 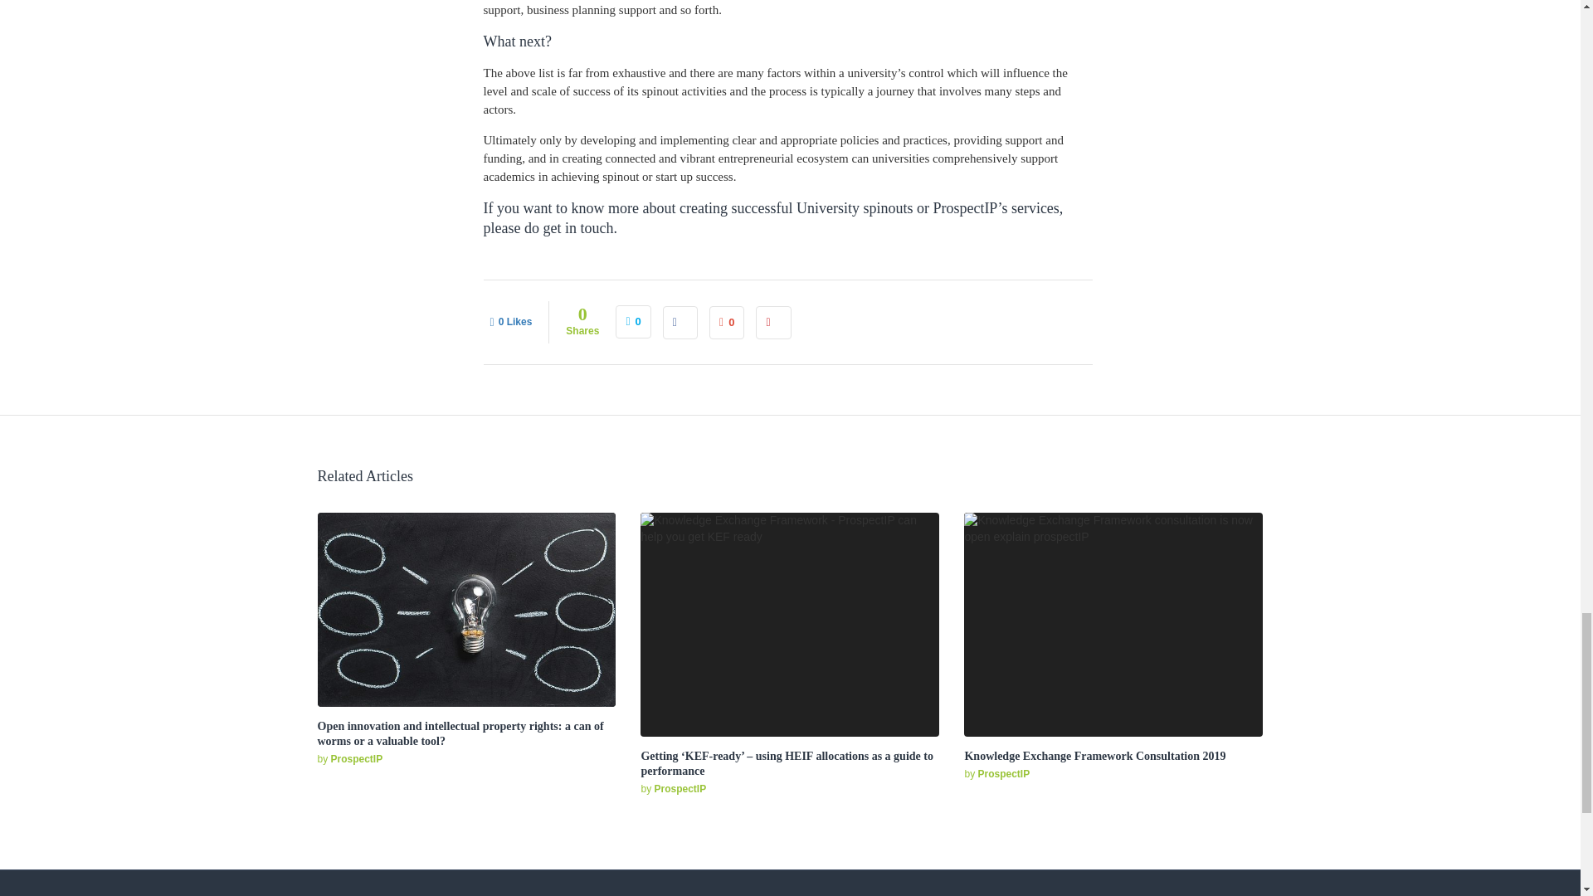 What do you see at coordinates (632, 322) in the screenshot?
I see `0` at bounding box center [632, 322].